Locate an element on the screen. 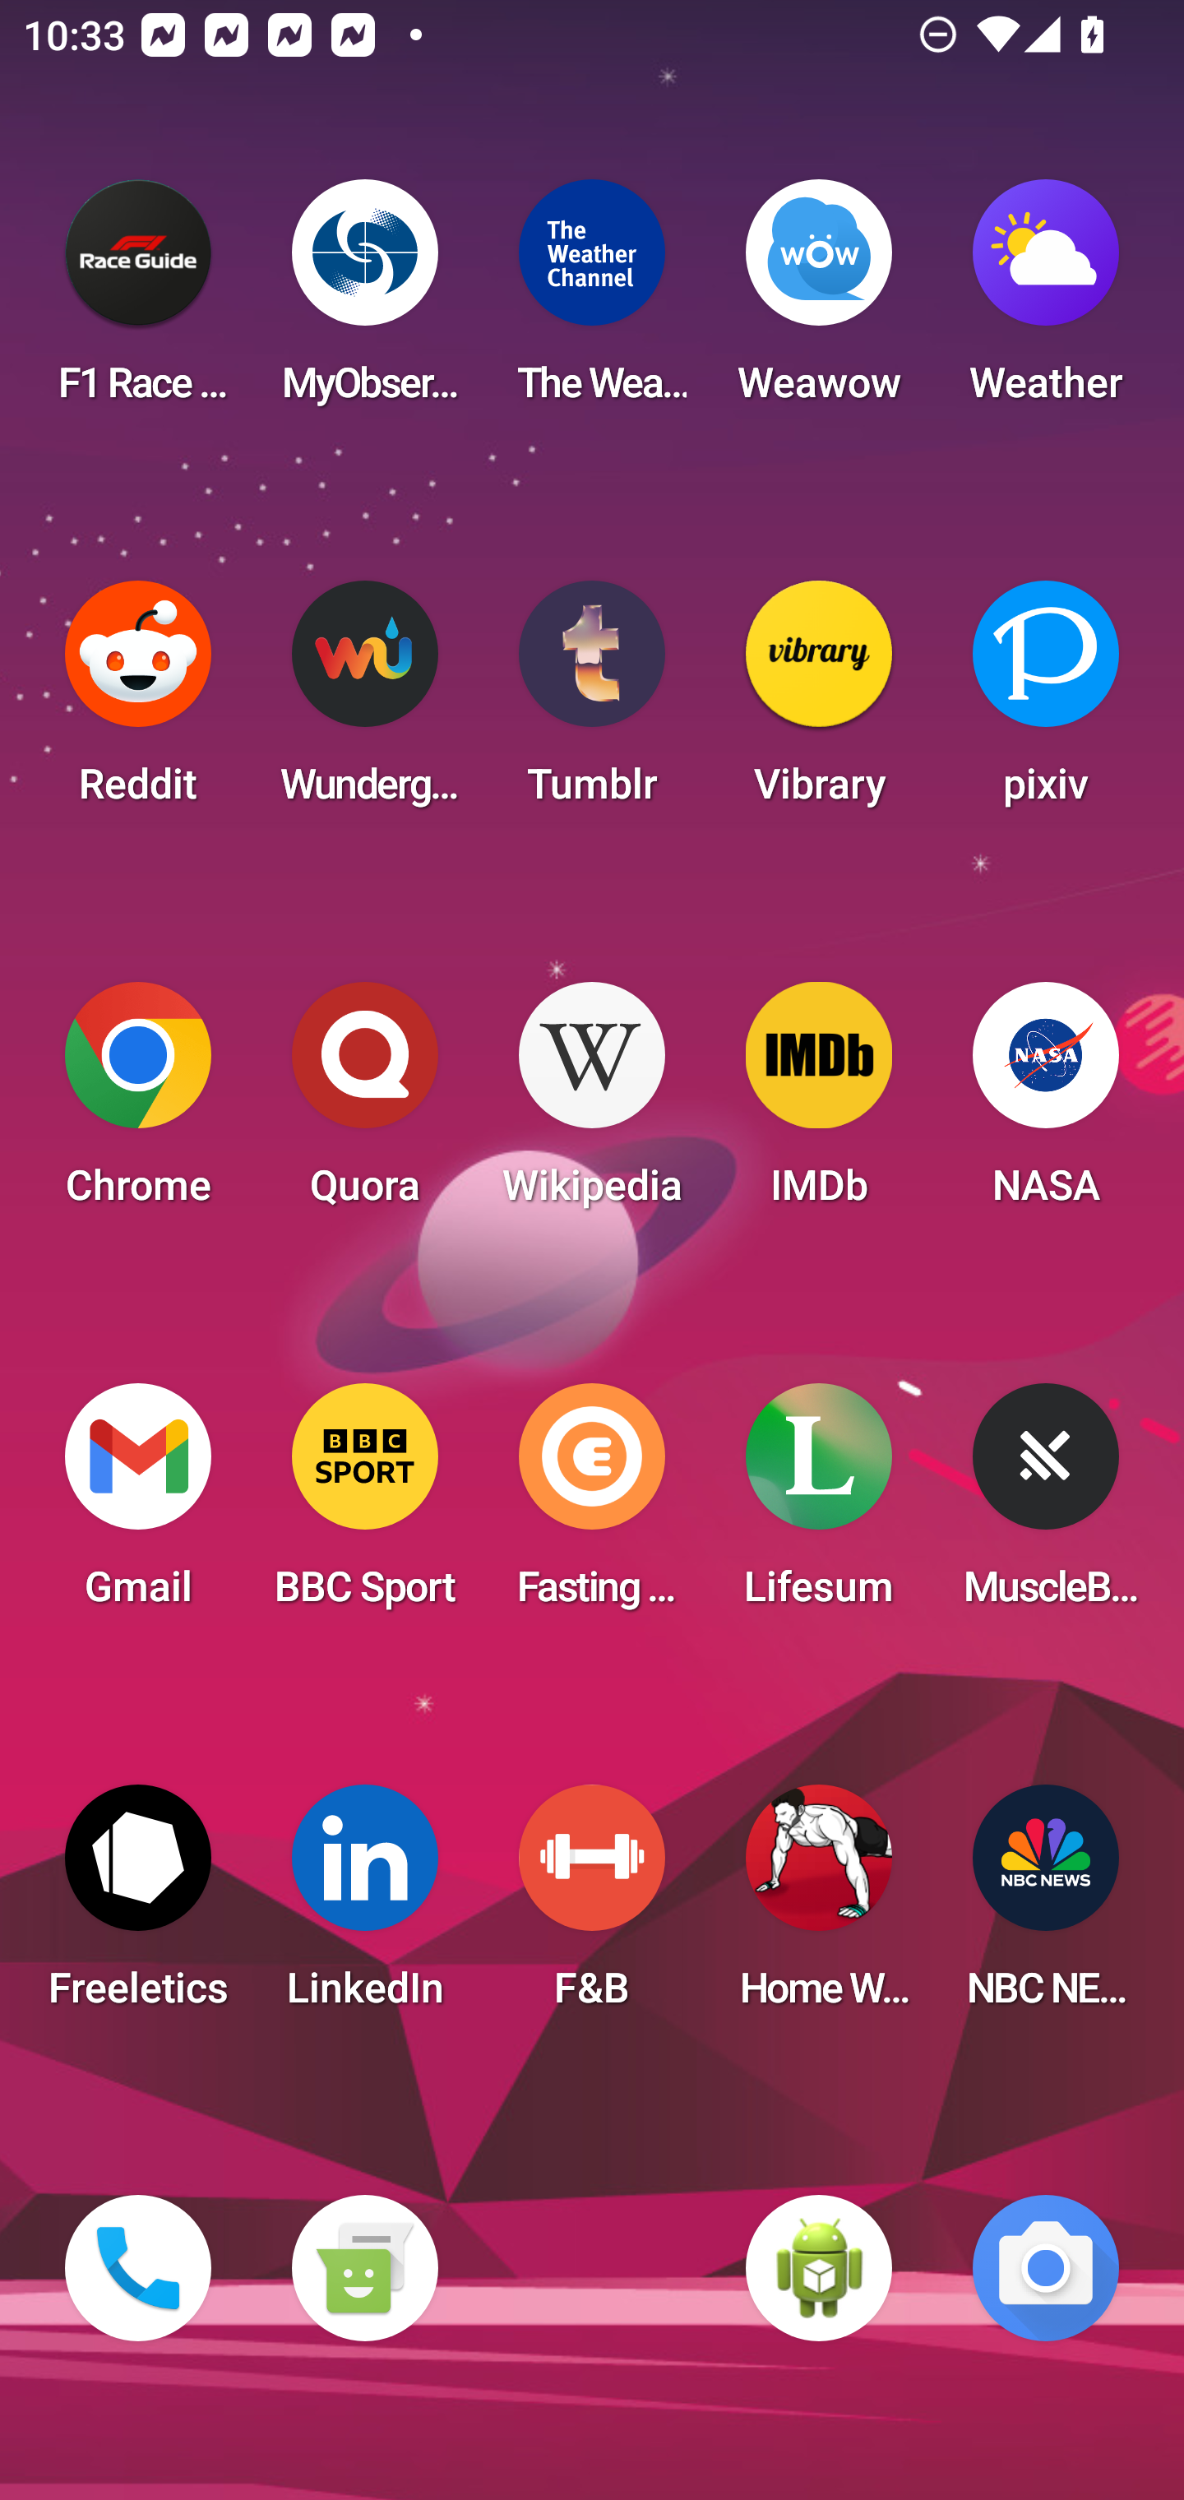 Image resolution: width=1184 pixels, height=2500 pixels. Tumblr is located at coordinates (592, 702).